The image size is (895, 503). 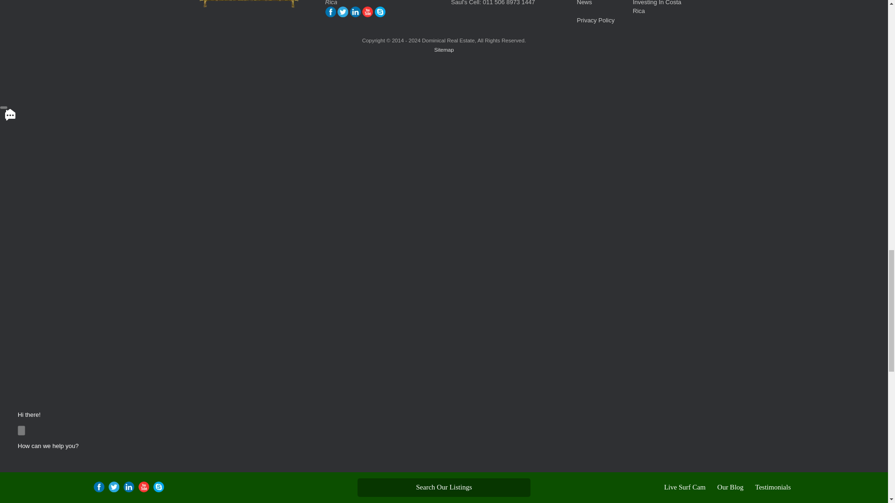 I want to click on our linkedin, so click(x=355, y=15).